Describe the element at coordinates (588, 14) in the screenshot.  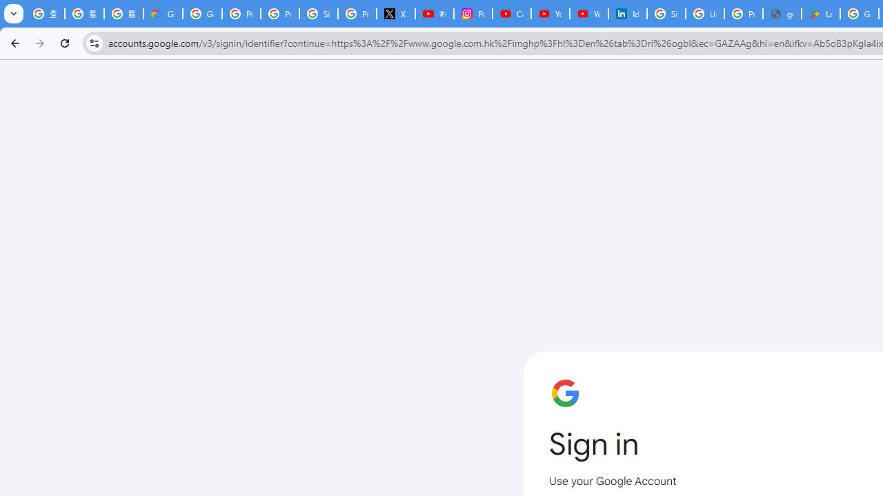
I see `YouTube Culture & Trends - YouTube Top 10, 2021` at that location.